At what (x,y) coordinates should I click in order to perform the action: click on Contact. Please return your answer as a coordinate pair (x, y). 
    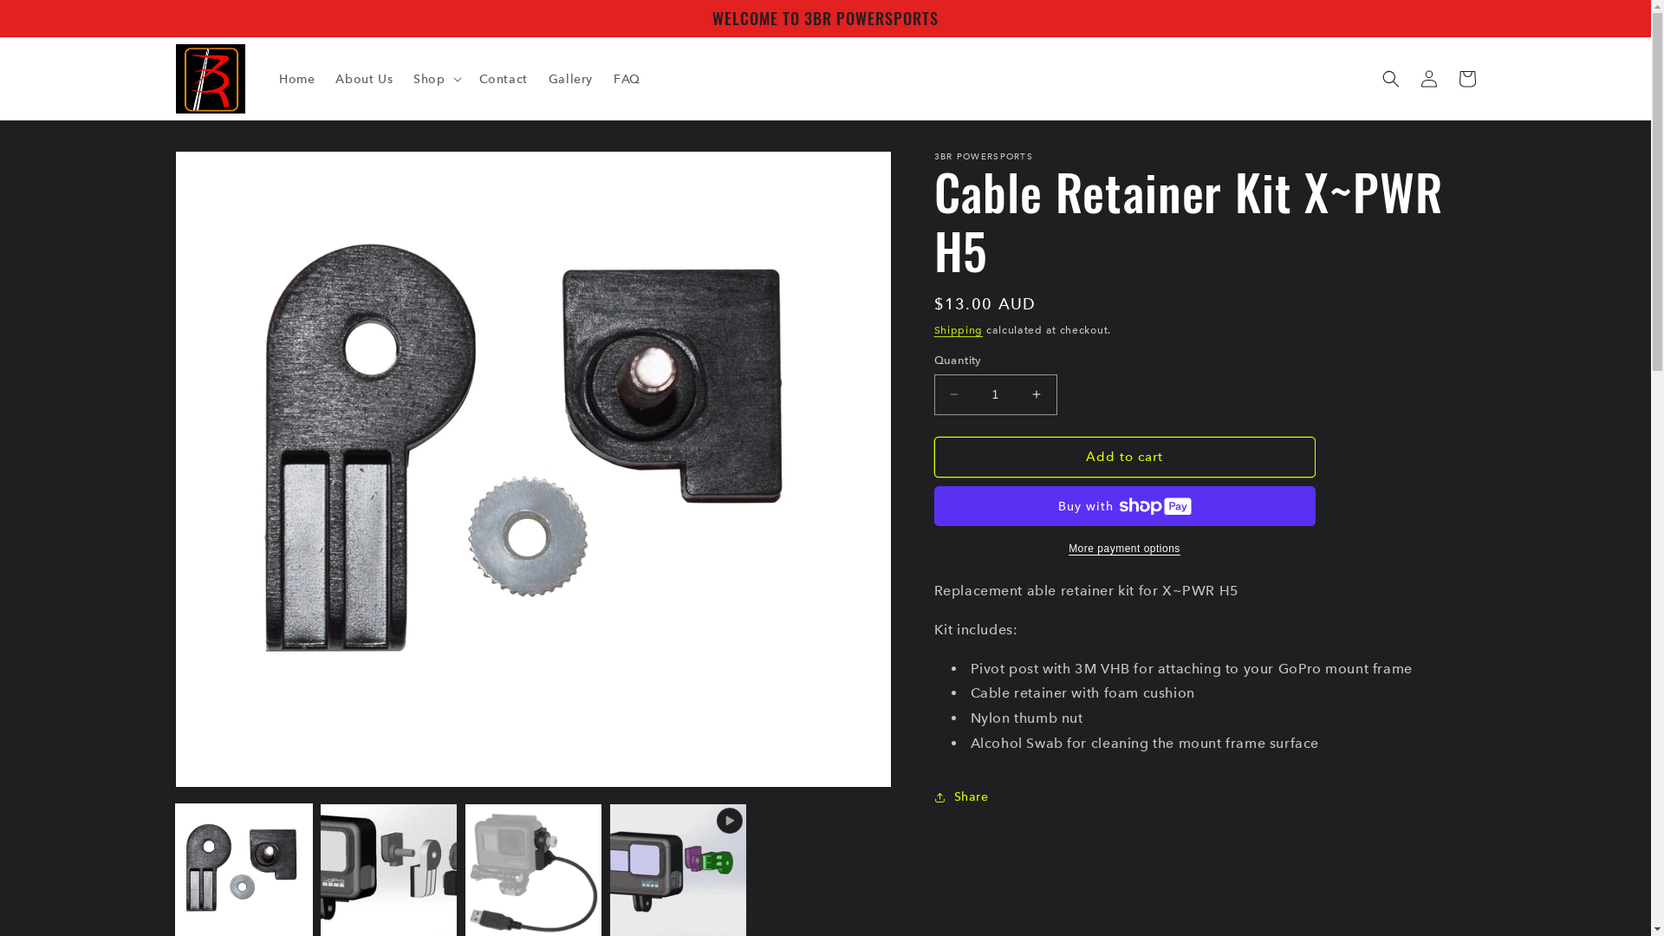
    Looking at the image, I should click on (504, 79).